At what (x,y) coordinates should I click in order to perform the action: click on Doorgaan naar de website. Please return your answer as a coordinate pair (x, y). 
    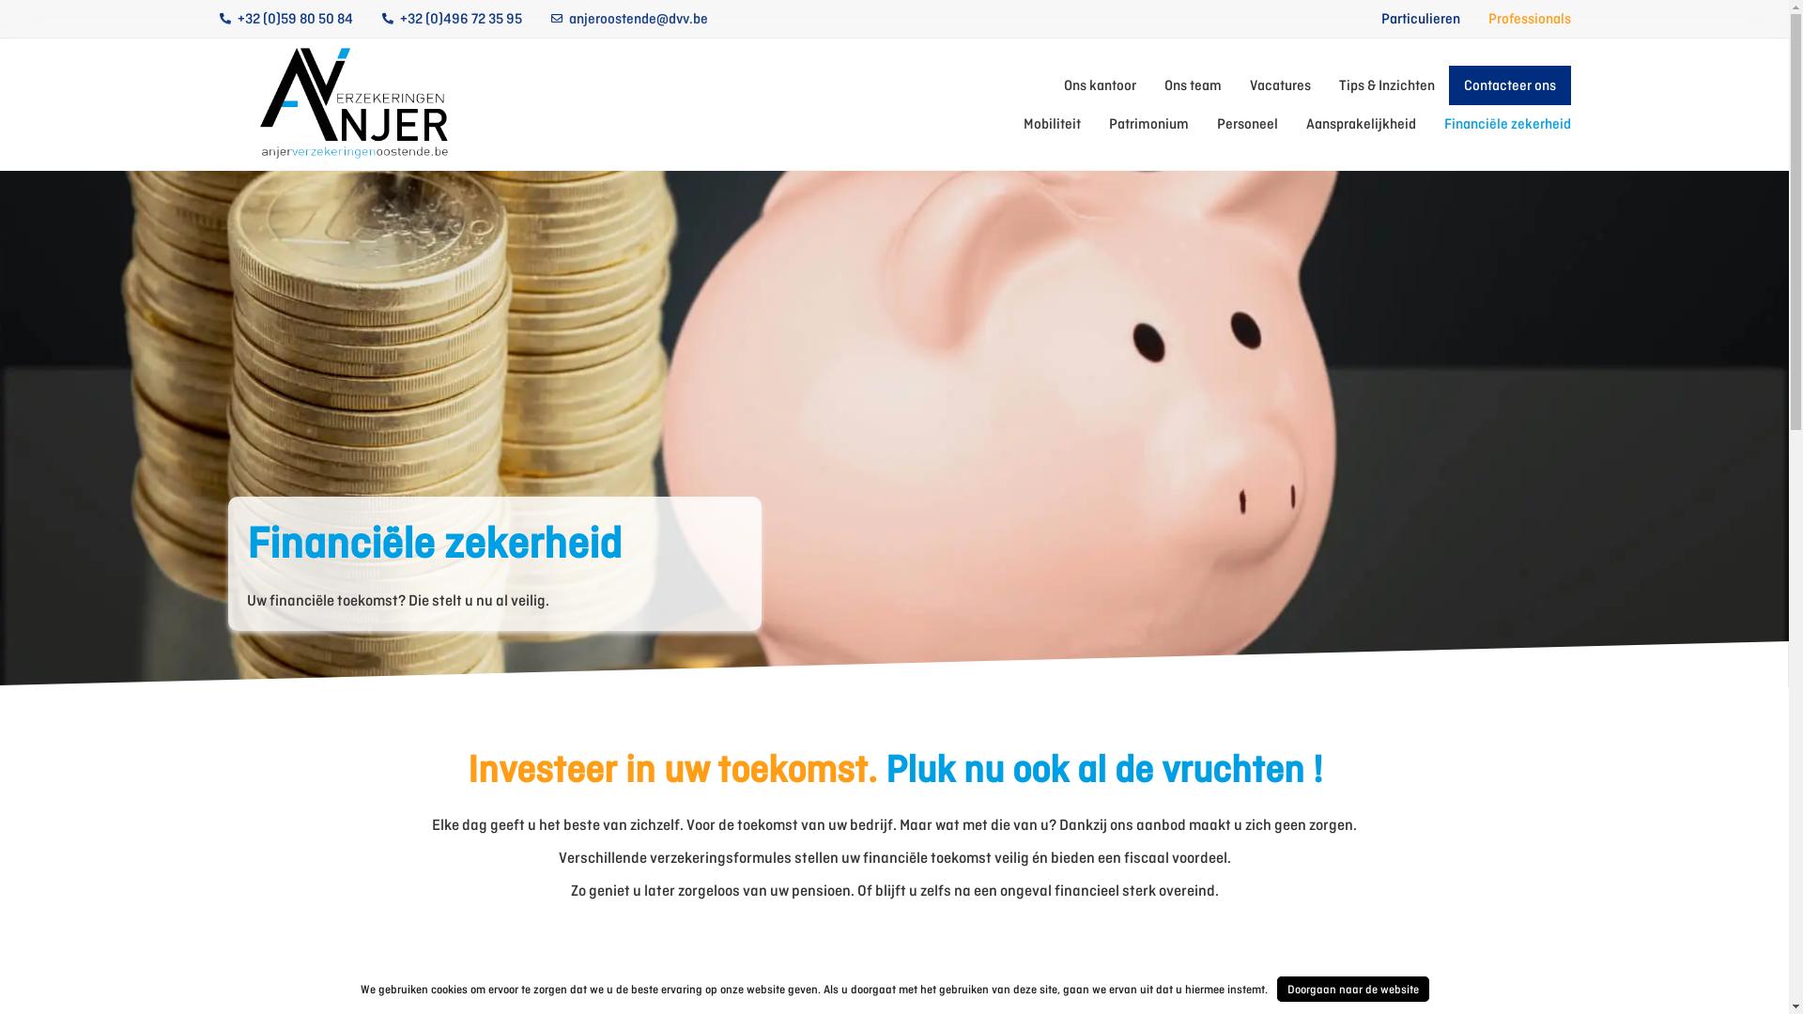
    Looking at the image, I should click on (1353, 990).